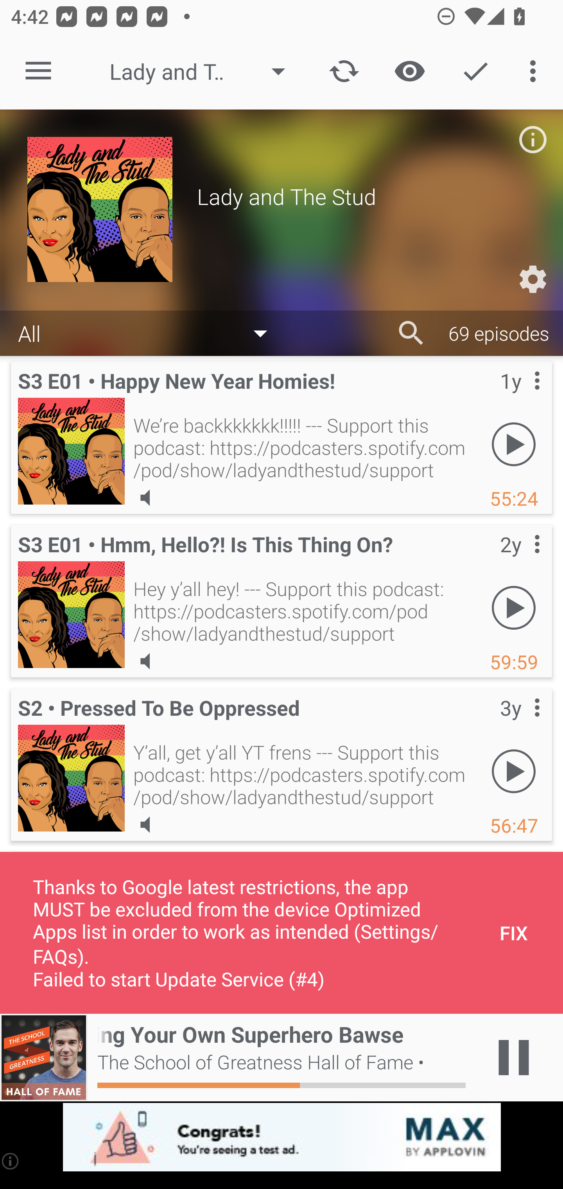 The width and height of the screenshot is (563, 1189). Describe the element at coordinates (520, 724) in the screenshot. I see `Contextual menu` at that location.